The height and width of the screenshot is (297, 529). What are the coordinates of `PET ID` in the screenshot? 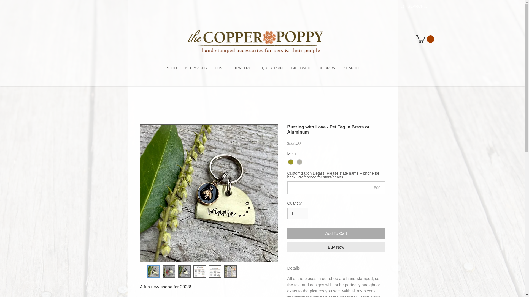 It's located at (171, 68).